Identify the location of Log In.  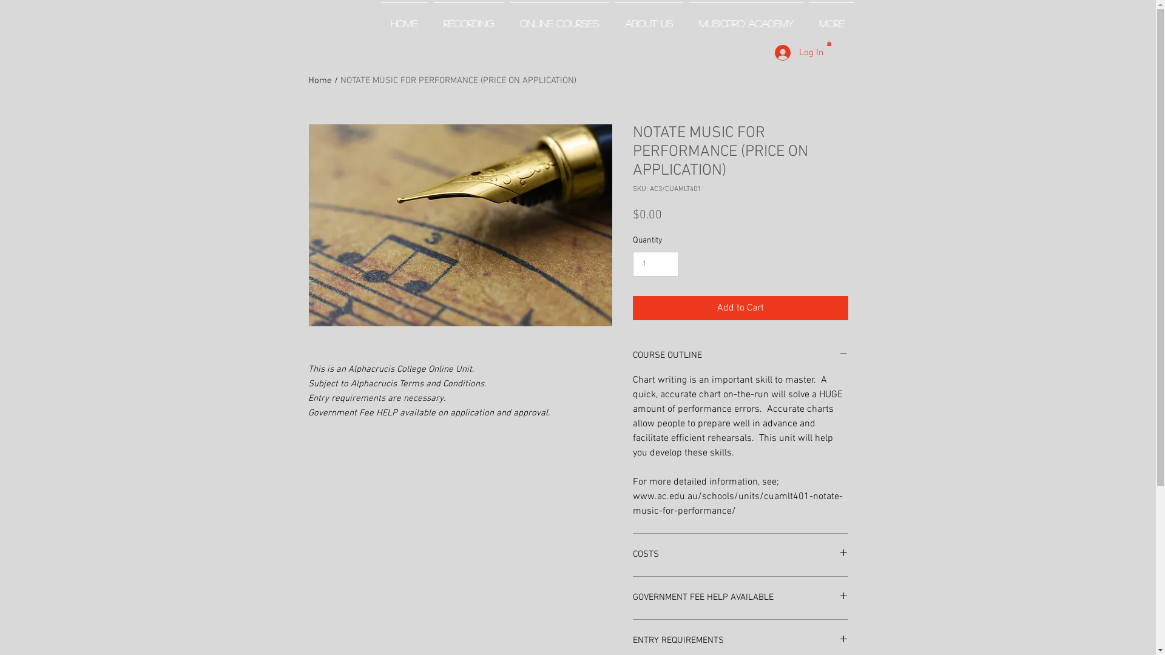
(791, 53).